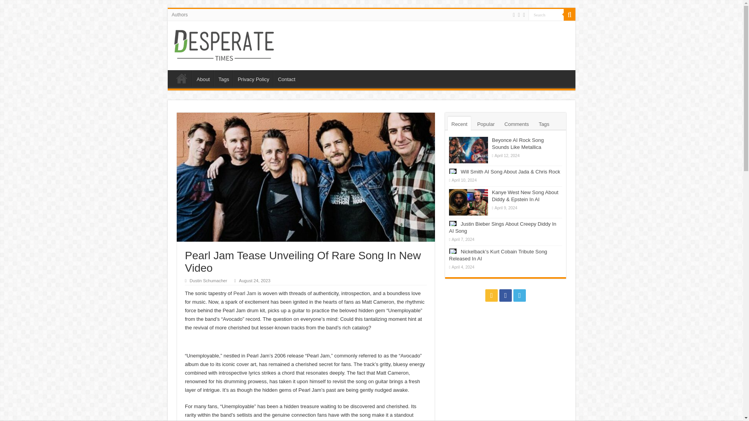 Image resolution: width=749 pixels, height=421 pixels. What do you see at coordinates (518, 143) in the screenshot?
I see `Beyonce AI Rock Song Sounds Like Metallica` at bounding box center [518, 143].